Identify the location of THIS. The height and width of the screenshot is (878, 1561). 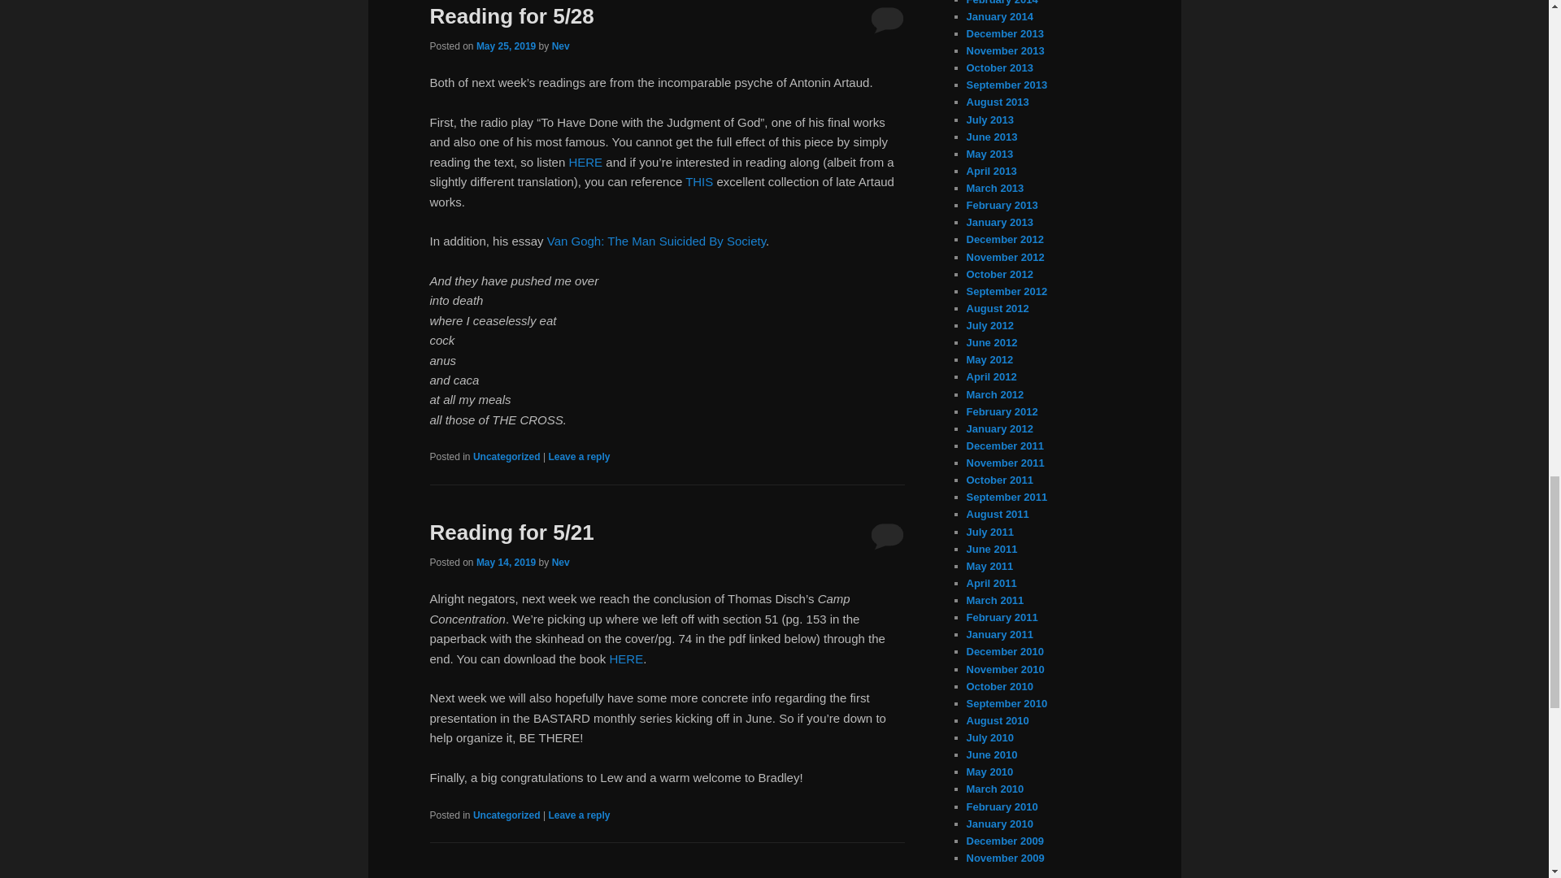
(699, 181).